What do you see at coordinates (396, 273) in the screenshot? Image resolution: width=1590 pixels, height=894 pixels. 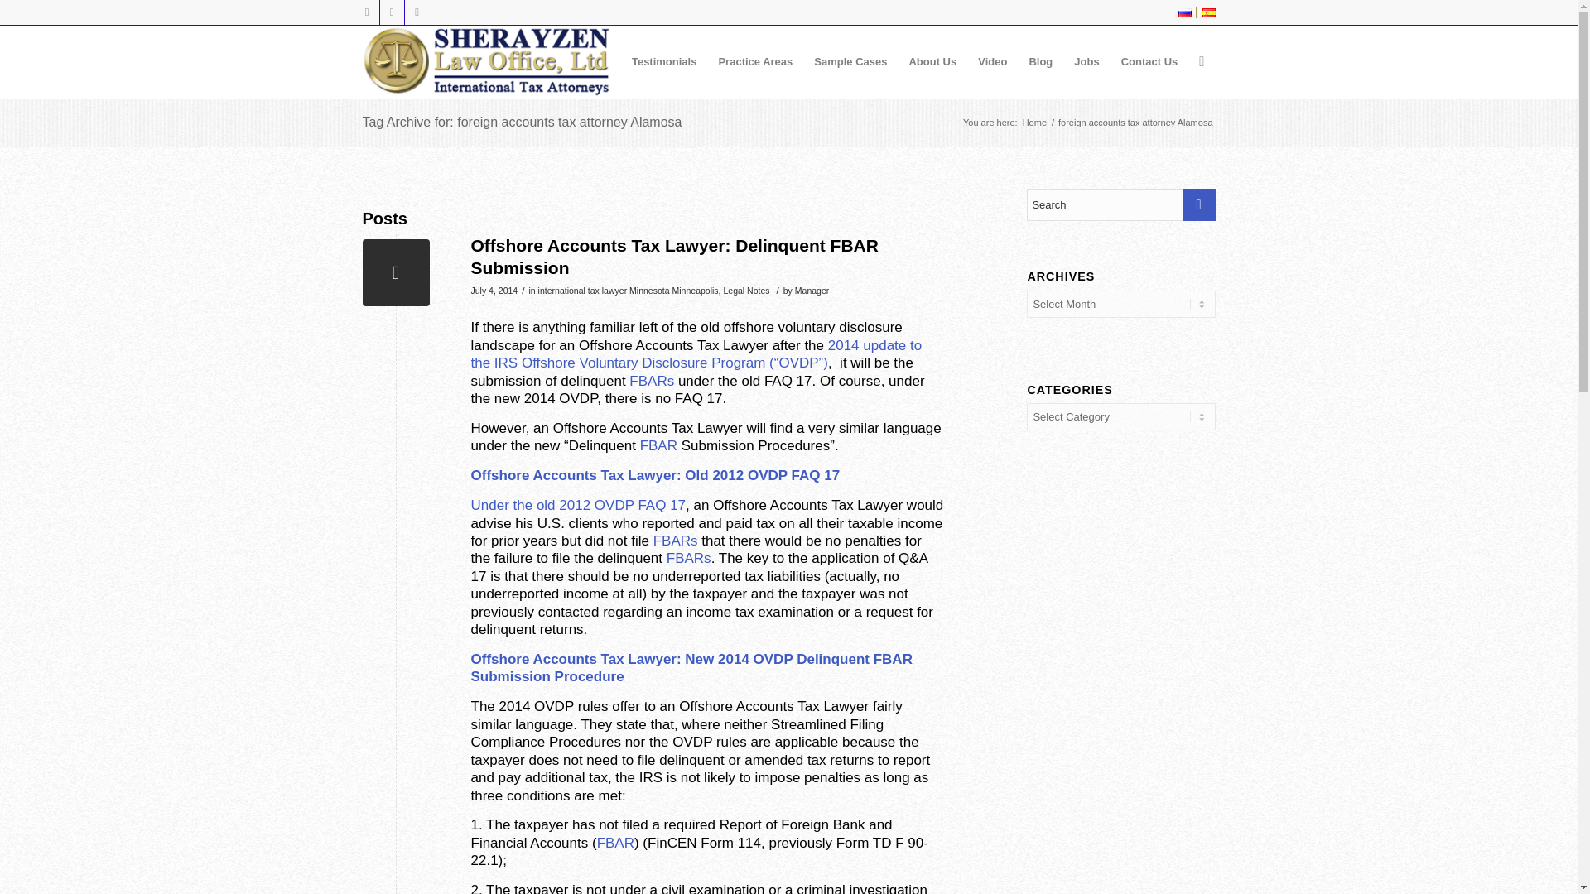 I see `Offshore Accounts Tax Lawyer: Delinquent FBAR Submission` at bounding box center [396, 273].